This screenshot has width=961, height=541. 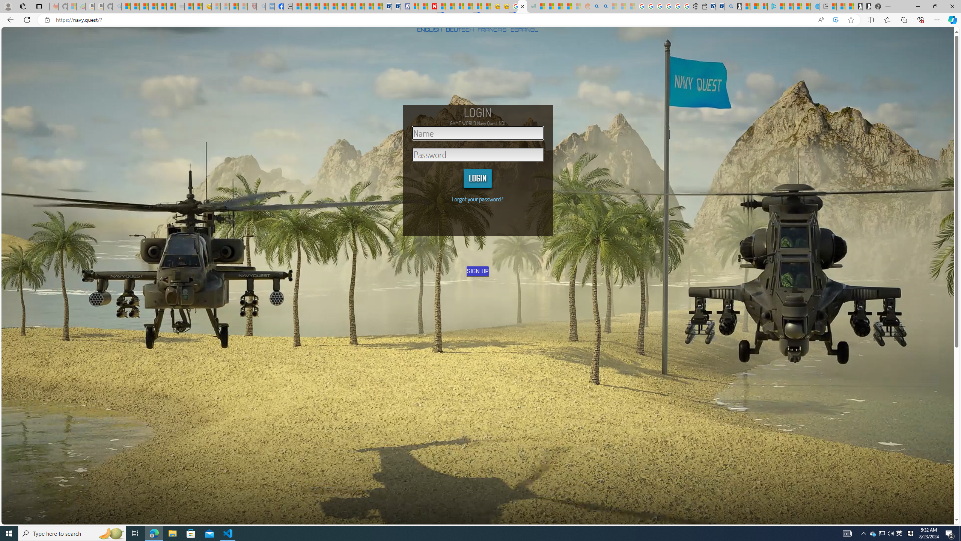 What do you see at coordinates (429, 29) in the screenshot?
I see `ENGLISH` at bounding box center [429, 29].